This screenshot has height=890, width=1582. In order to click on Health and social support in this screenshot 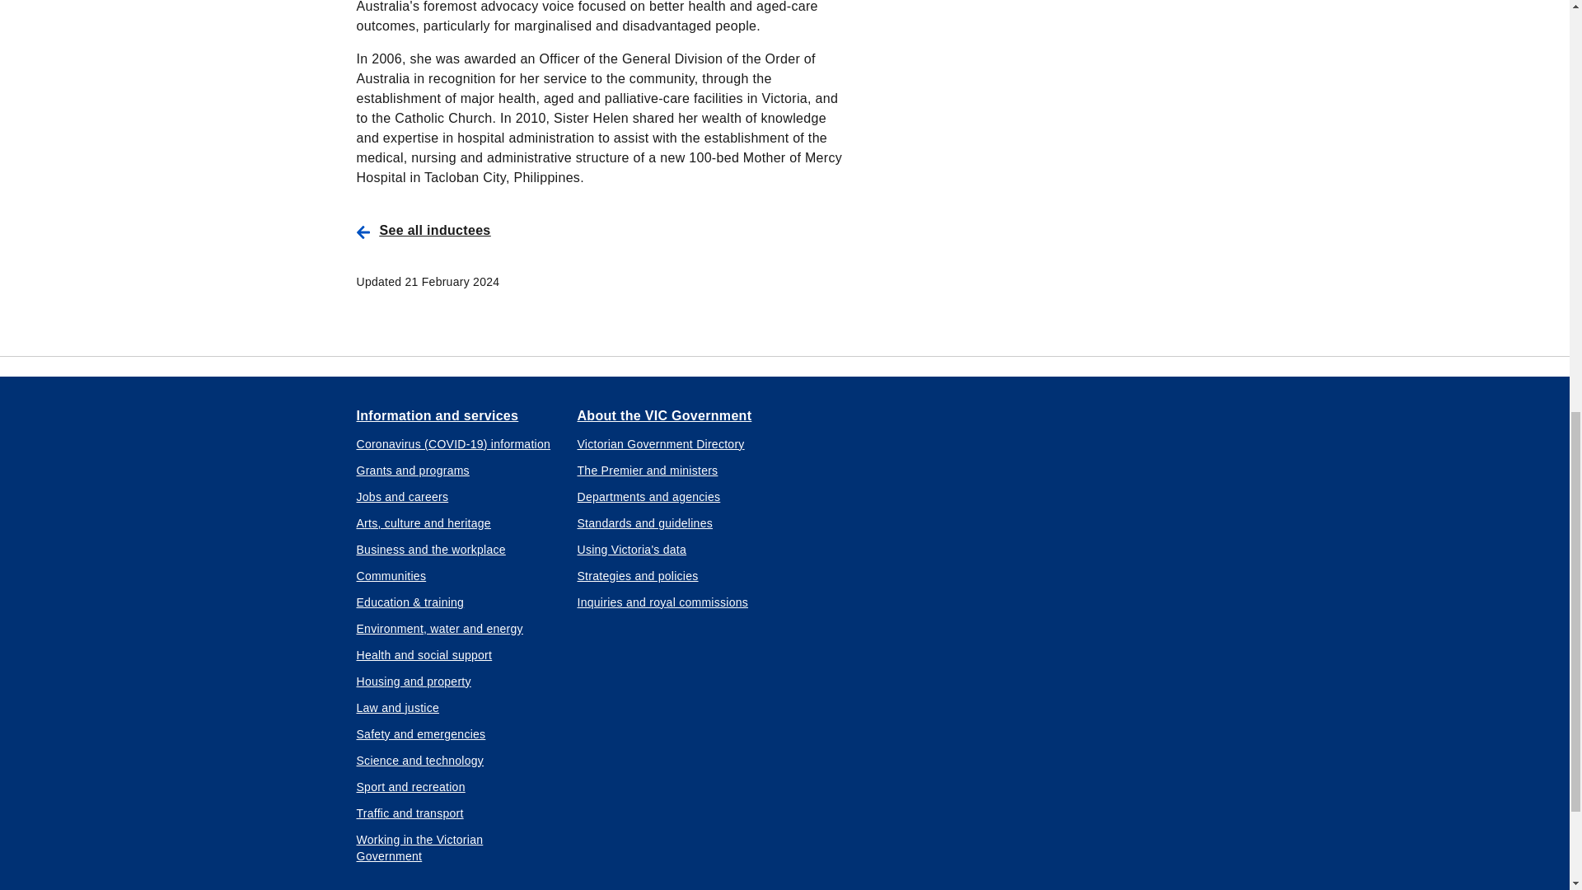, I will do `click(424, 654)`.